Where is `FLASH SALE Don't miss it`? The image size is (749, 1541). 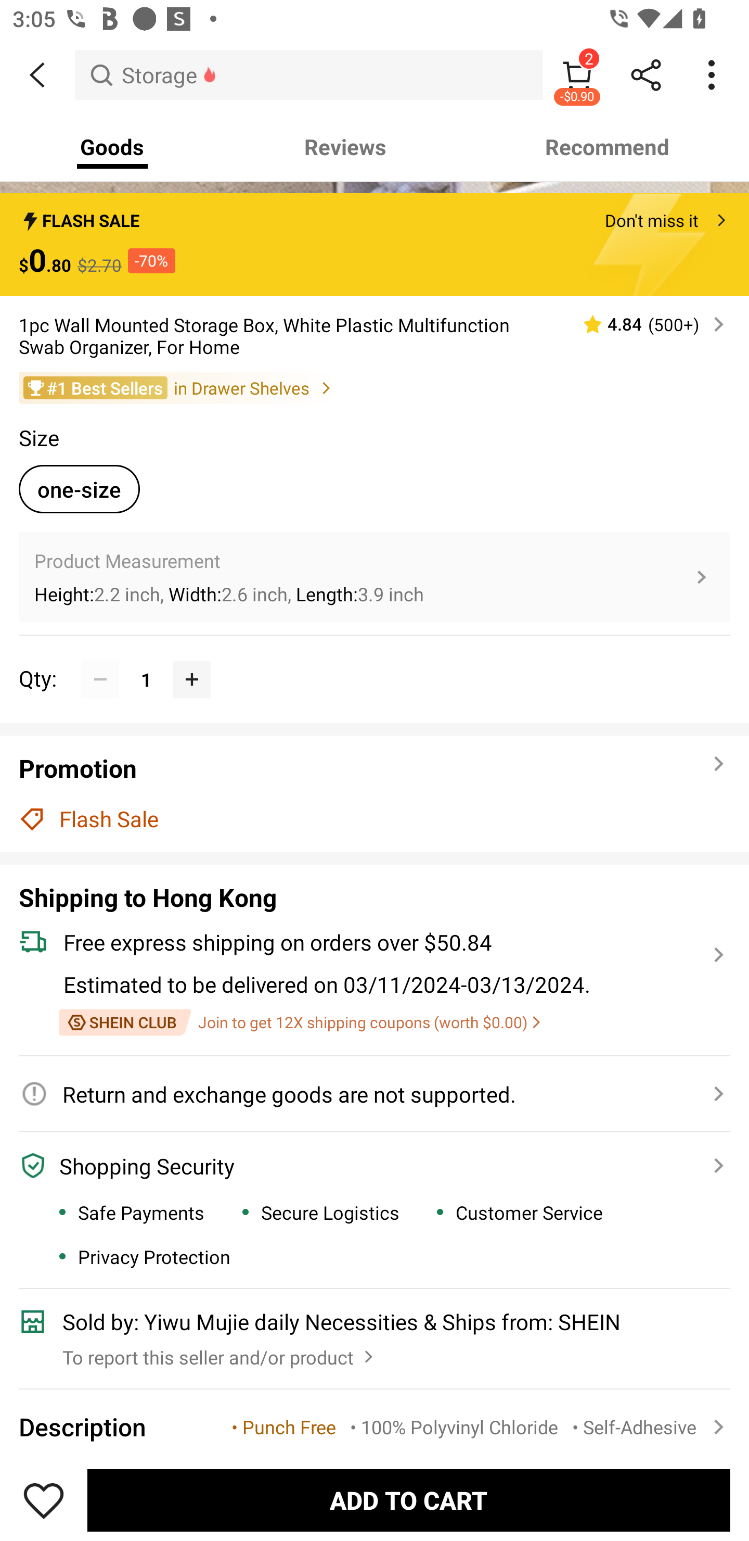 FLASH SALE Don't miss it is located at coordinates (374, 216).